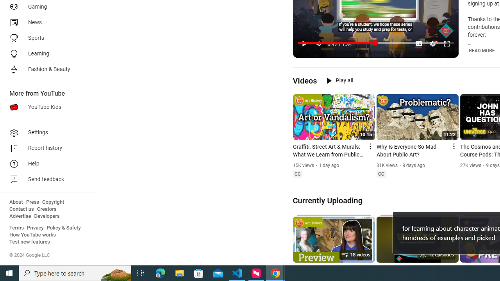  Describe the element at coordinates (45, 148) in the screenshot. I see `Report history` at that location.